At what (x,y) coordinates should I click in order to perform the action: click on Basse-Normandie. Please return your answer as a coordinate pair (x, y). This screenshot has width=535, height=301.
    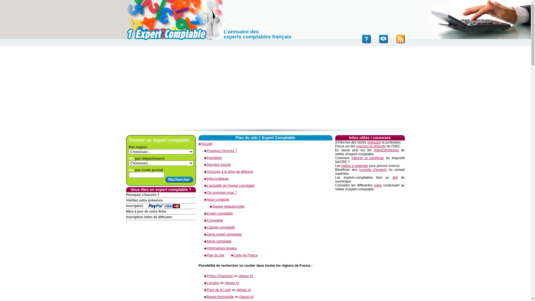
    Looking at the image, I should click on (216, 297).